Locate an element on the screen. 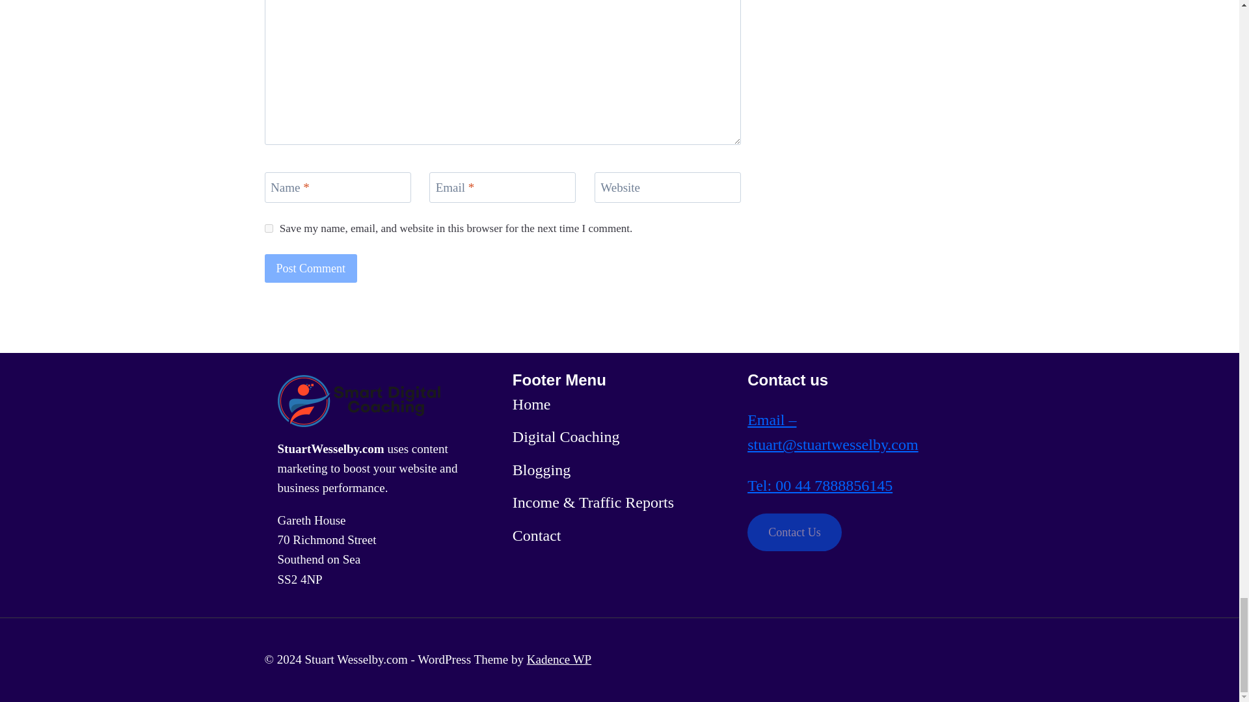 The width and height of the screenshot is (1249, 702). Post Comment is located at coordinates (310, 268).